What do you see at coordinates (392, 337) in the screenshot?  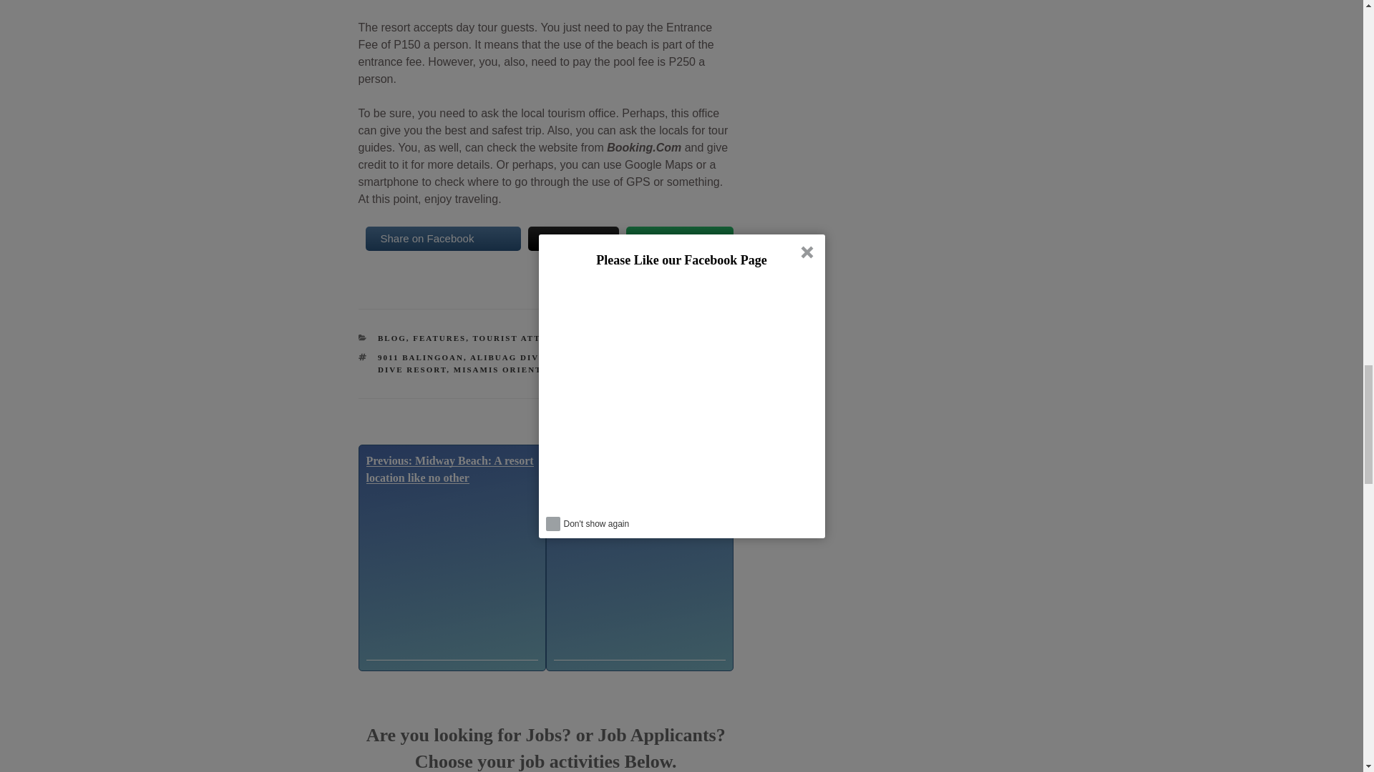 I see `BLOG` at bounding box center [392, 337].